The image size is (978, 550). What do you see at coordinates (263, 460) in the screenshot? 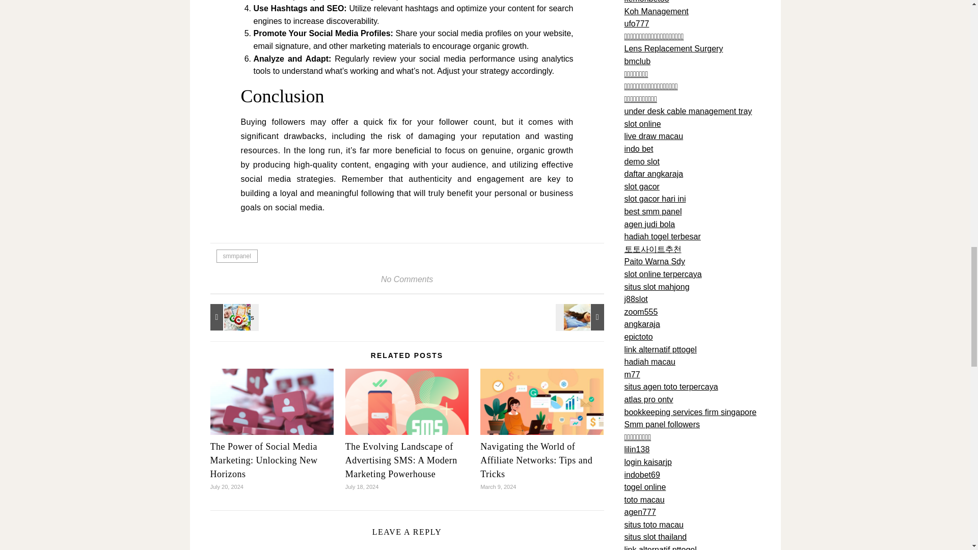
I see `The Power of Social Media Marketing: Unlocking New Horizons` at bounding box center [263, 460].